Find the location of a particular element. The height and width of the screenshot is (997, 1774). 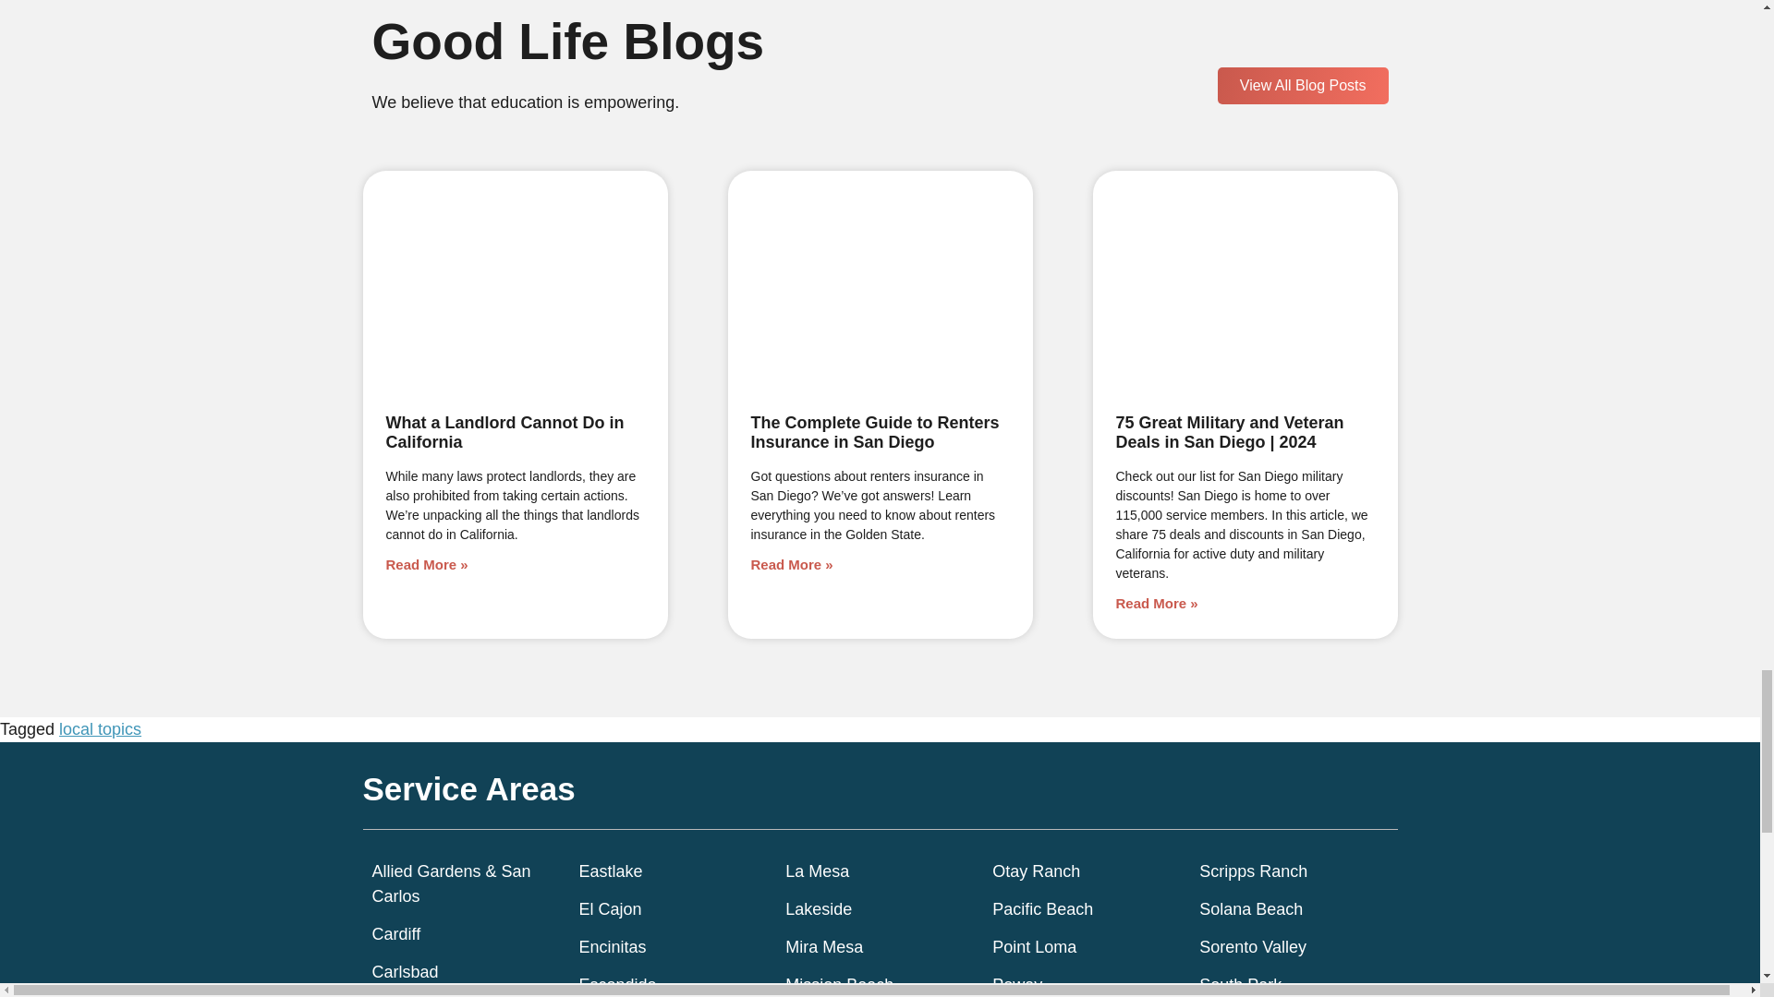

Carlsbad Property Management is located at coordinates (466, 973).